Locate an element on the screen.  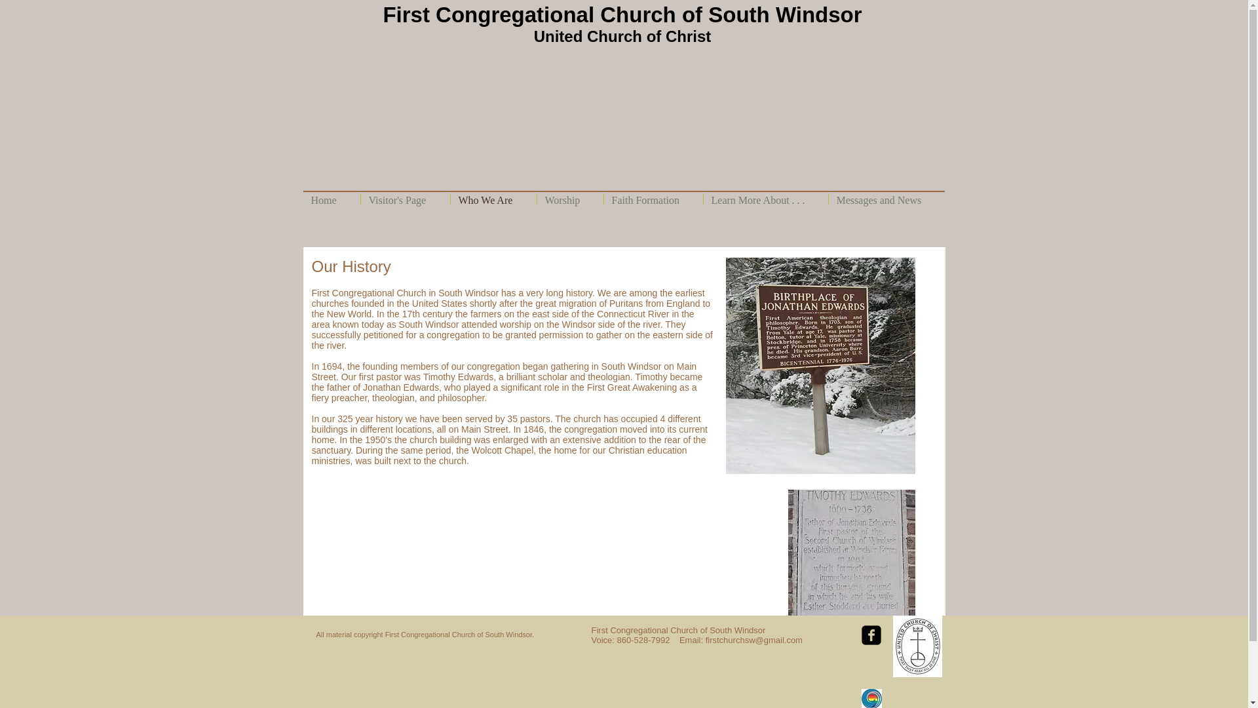
Home is located at coordinates (332, 199).